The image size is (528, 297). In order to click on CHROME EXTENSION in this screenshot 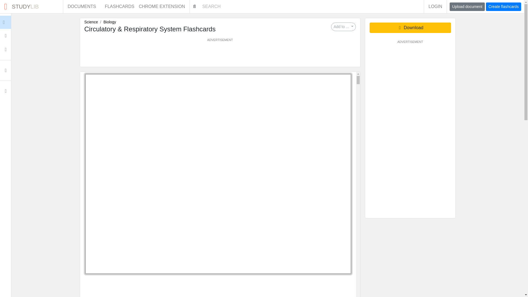, I will do `click(164, 7)`.